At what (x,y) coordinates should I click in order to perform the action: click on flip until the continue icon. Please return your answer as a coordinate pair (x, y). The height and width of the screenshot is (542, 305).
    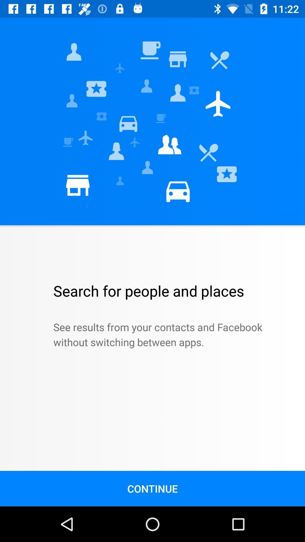
    Looking at the image, I should click on (152, 488).